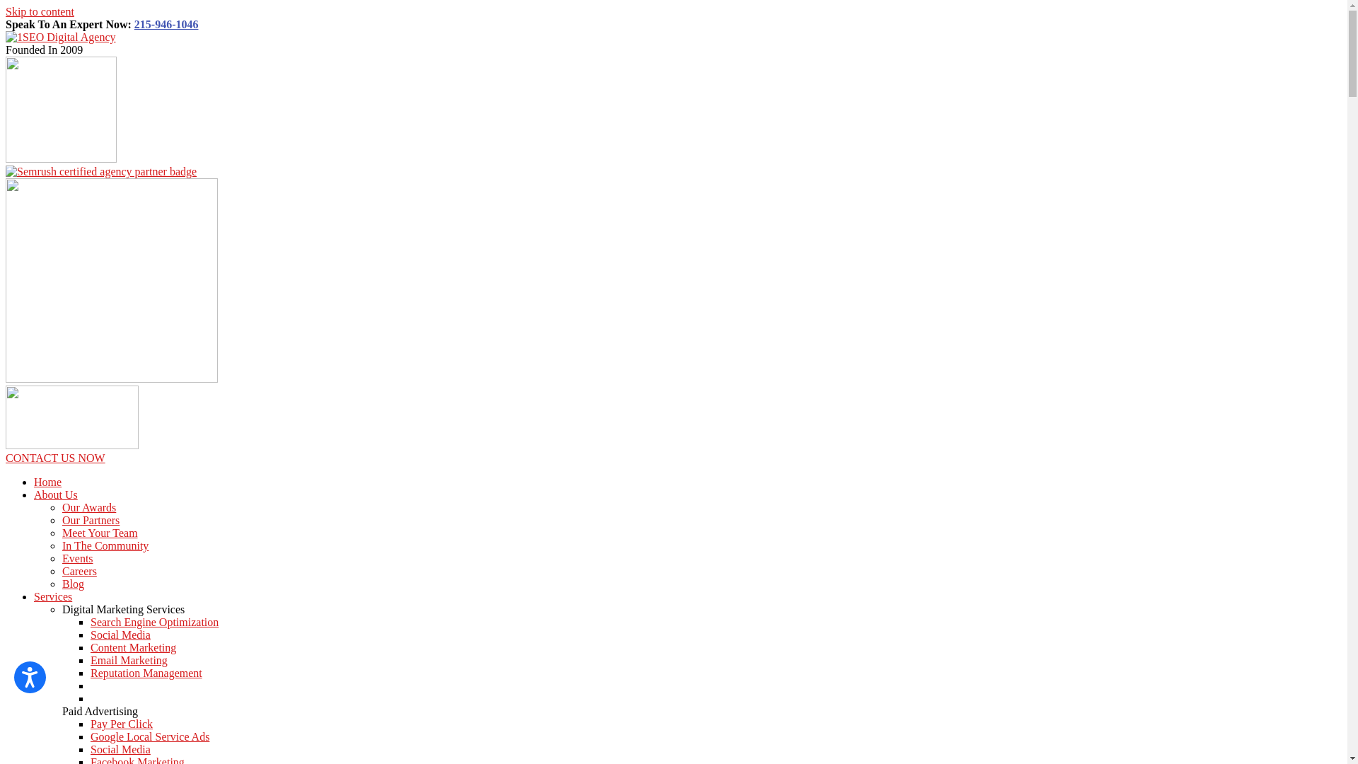 The width and height of the screenshot is (1358, 764). I want to click on Services, so click(53, 597).